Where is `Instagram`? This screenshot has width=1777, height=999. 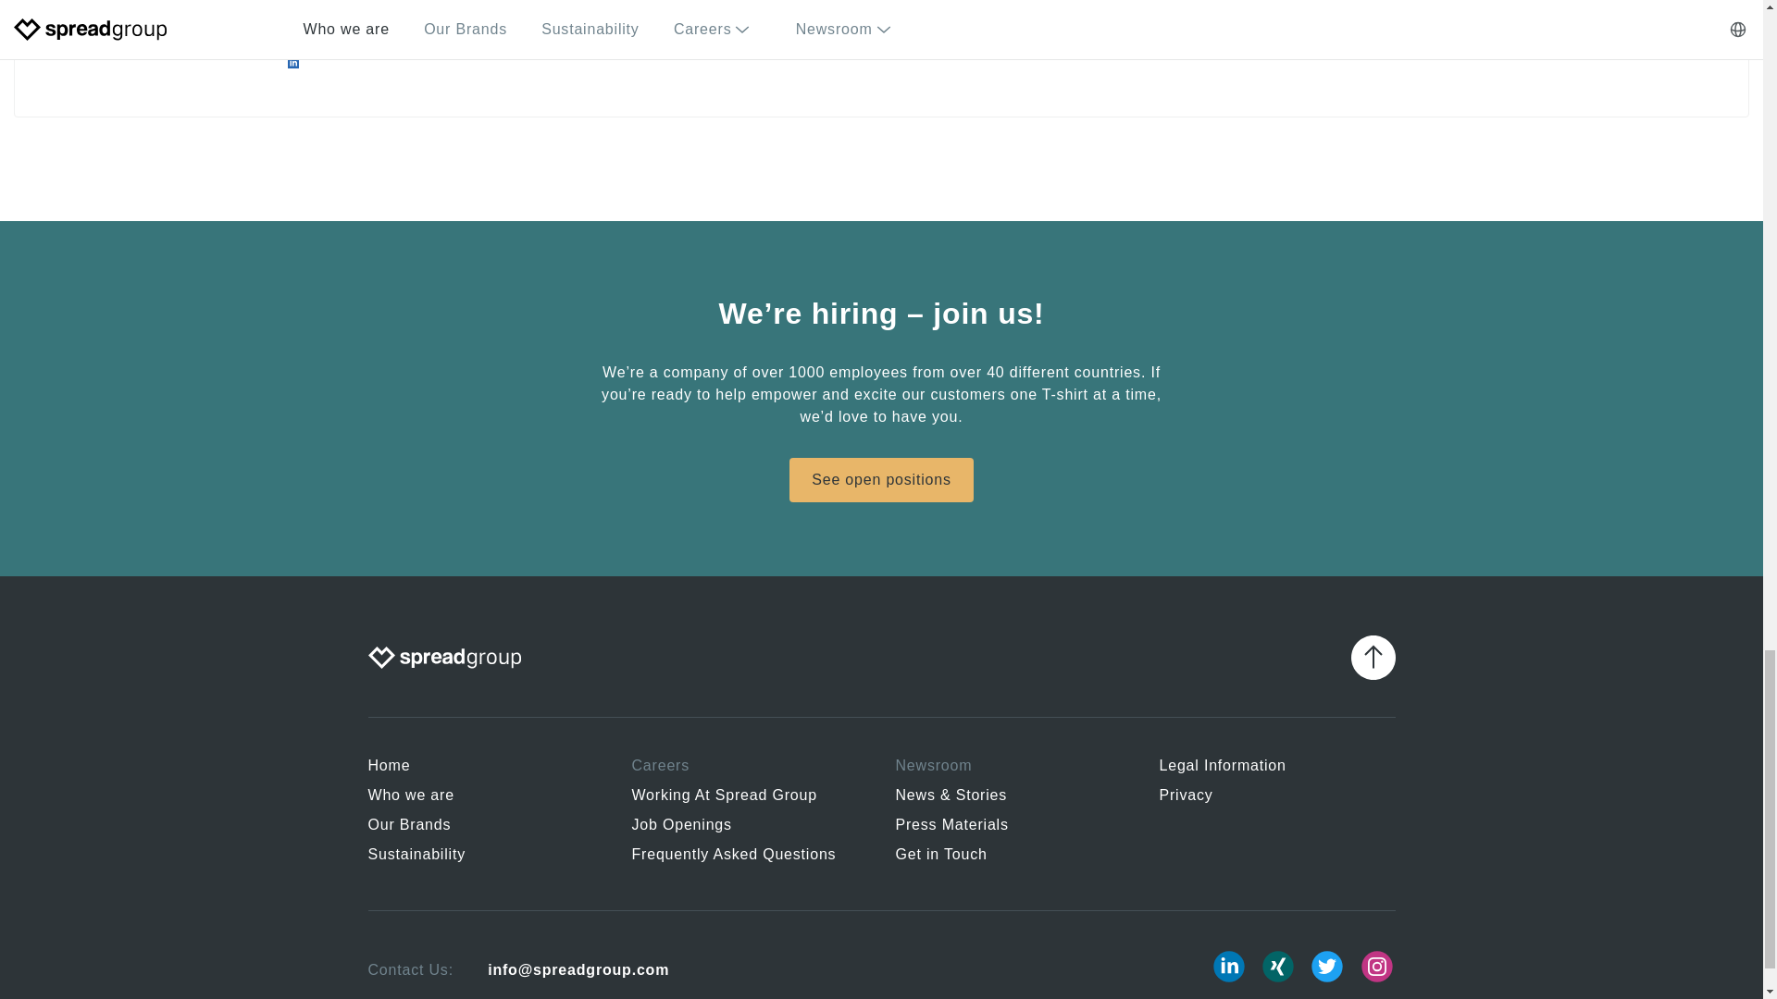 Instagram is located at coordinates (1377, 966).